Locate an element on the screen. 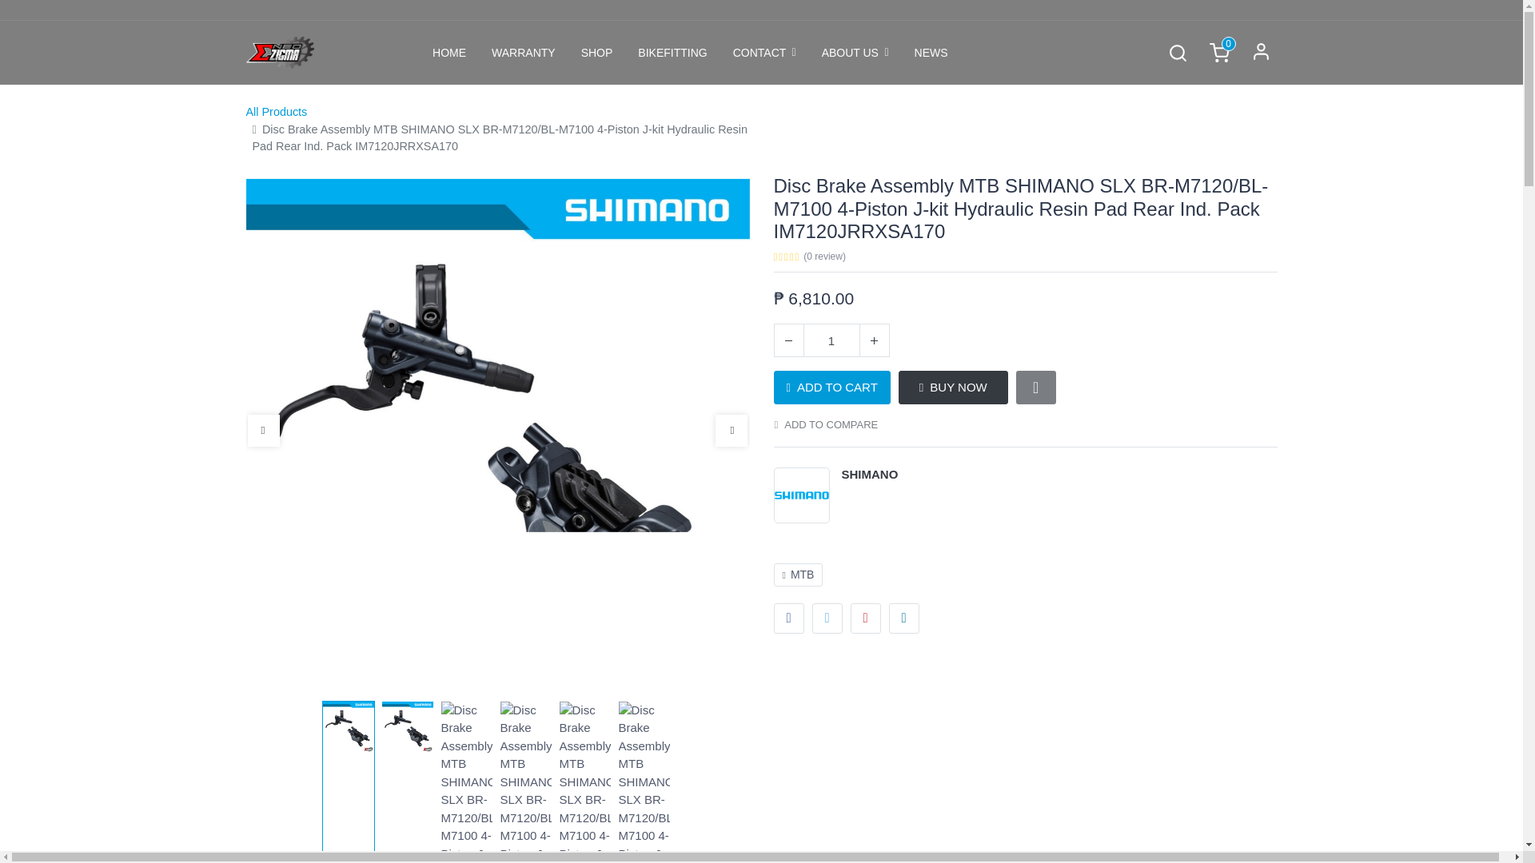  ADD TO CART is located at coordinates (831, 388).